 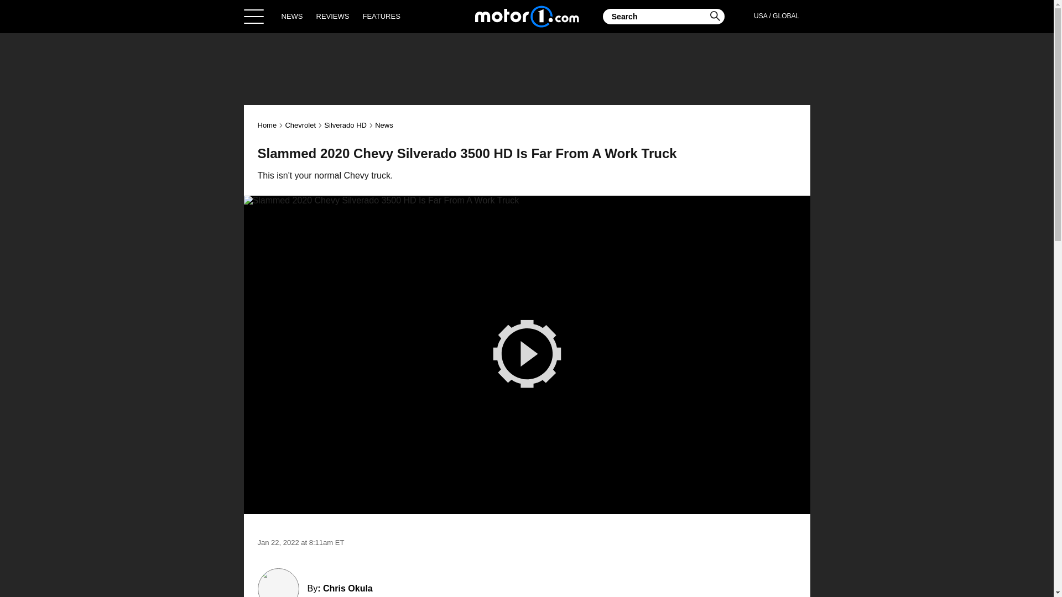 I want to click on FEATURES, so click(x=381, y=16).